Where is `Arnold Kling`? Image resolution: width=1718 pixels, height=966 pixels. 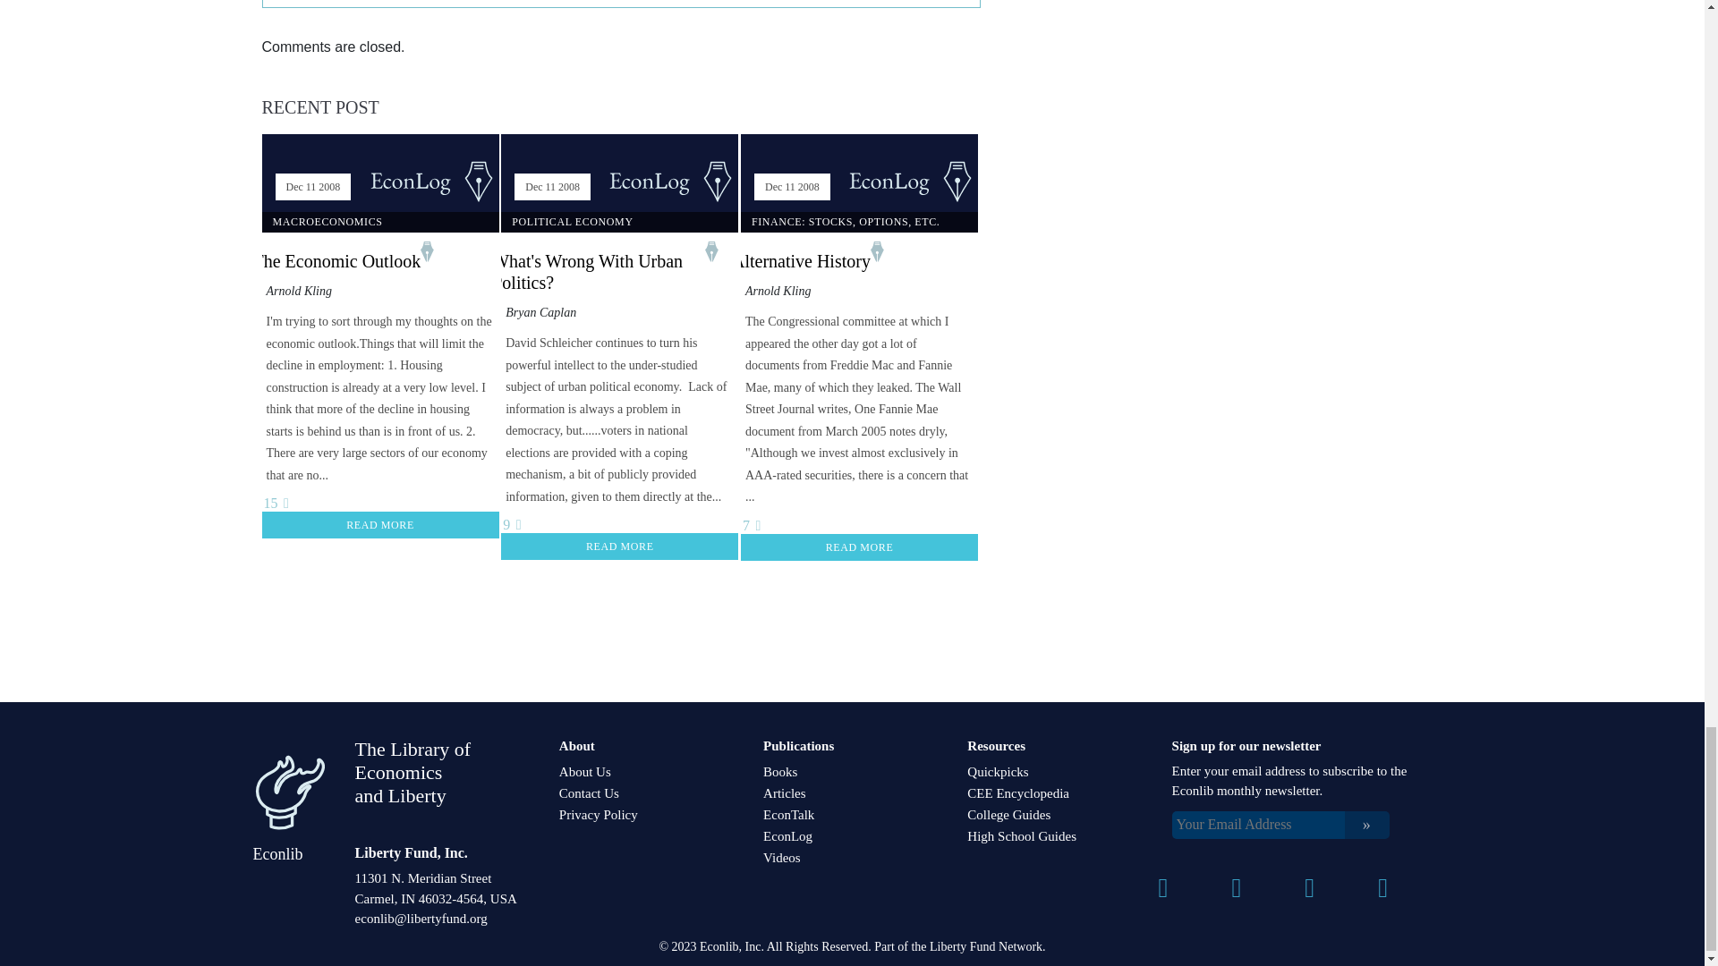 Arnold Kling is located at coordinates (299, 290).